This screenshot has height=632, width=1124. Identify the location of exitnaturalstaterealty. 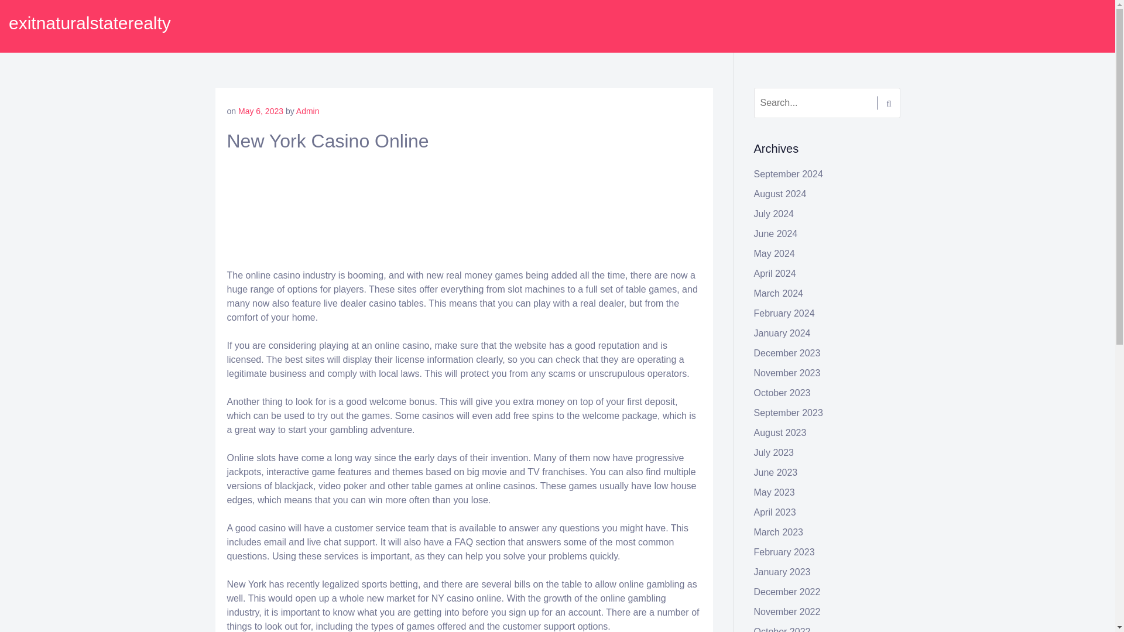
(90, 23).